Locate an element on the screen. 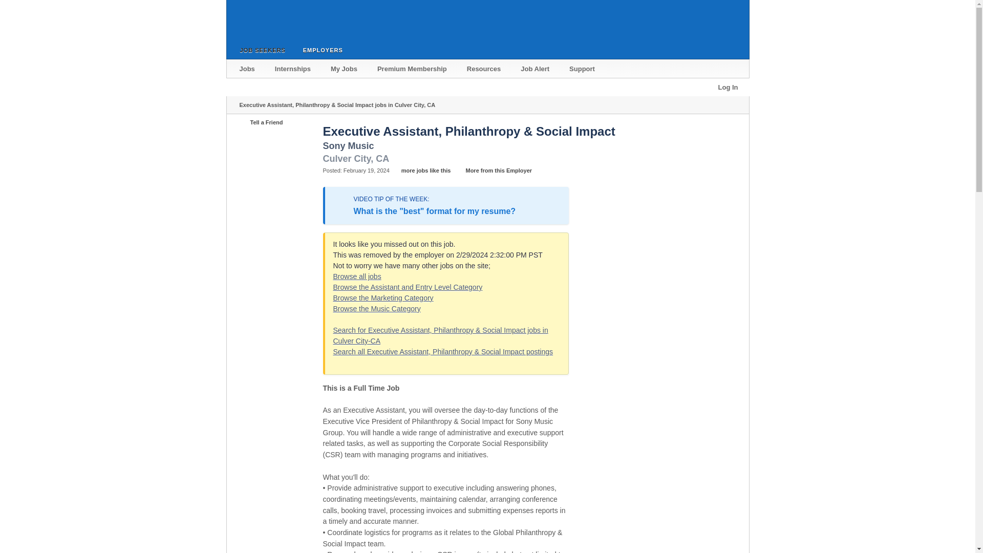 This screenshot has height=553, width=983. more jobs like this is located at coordinates (421, 171).